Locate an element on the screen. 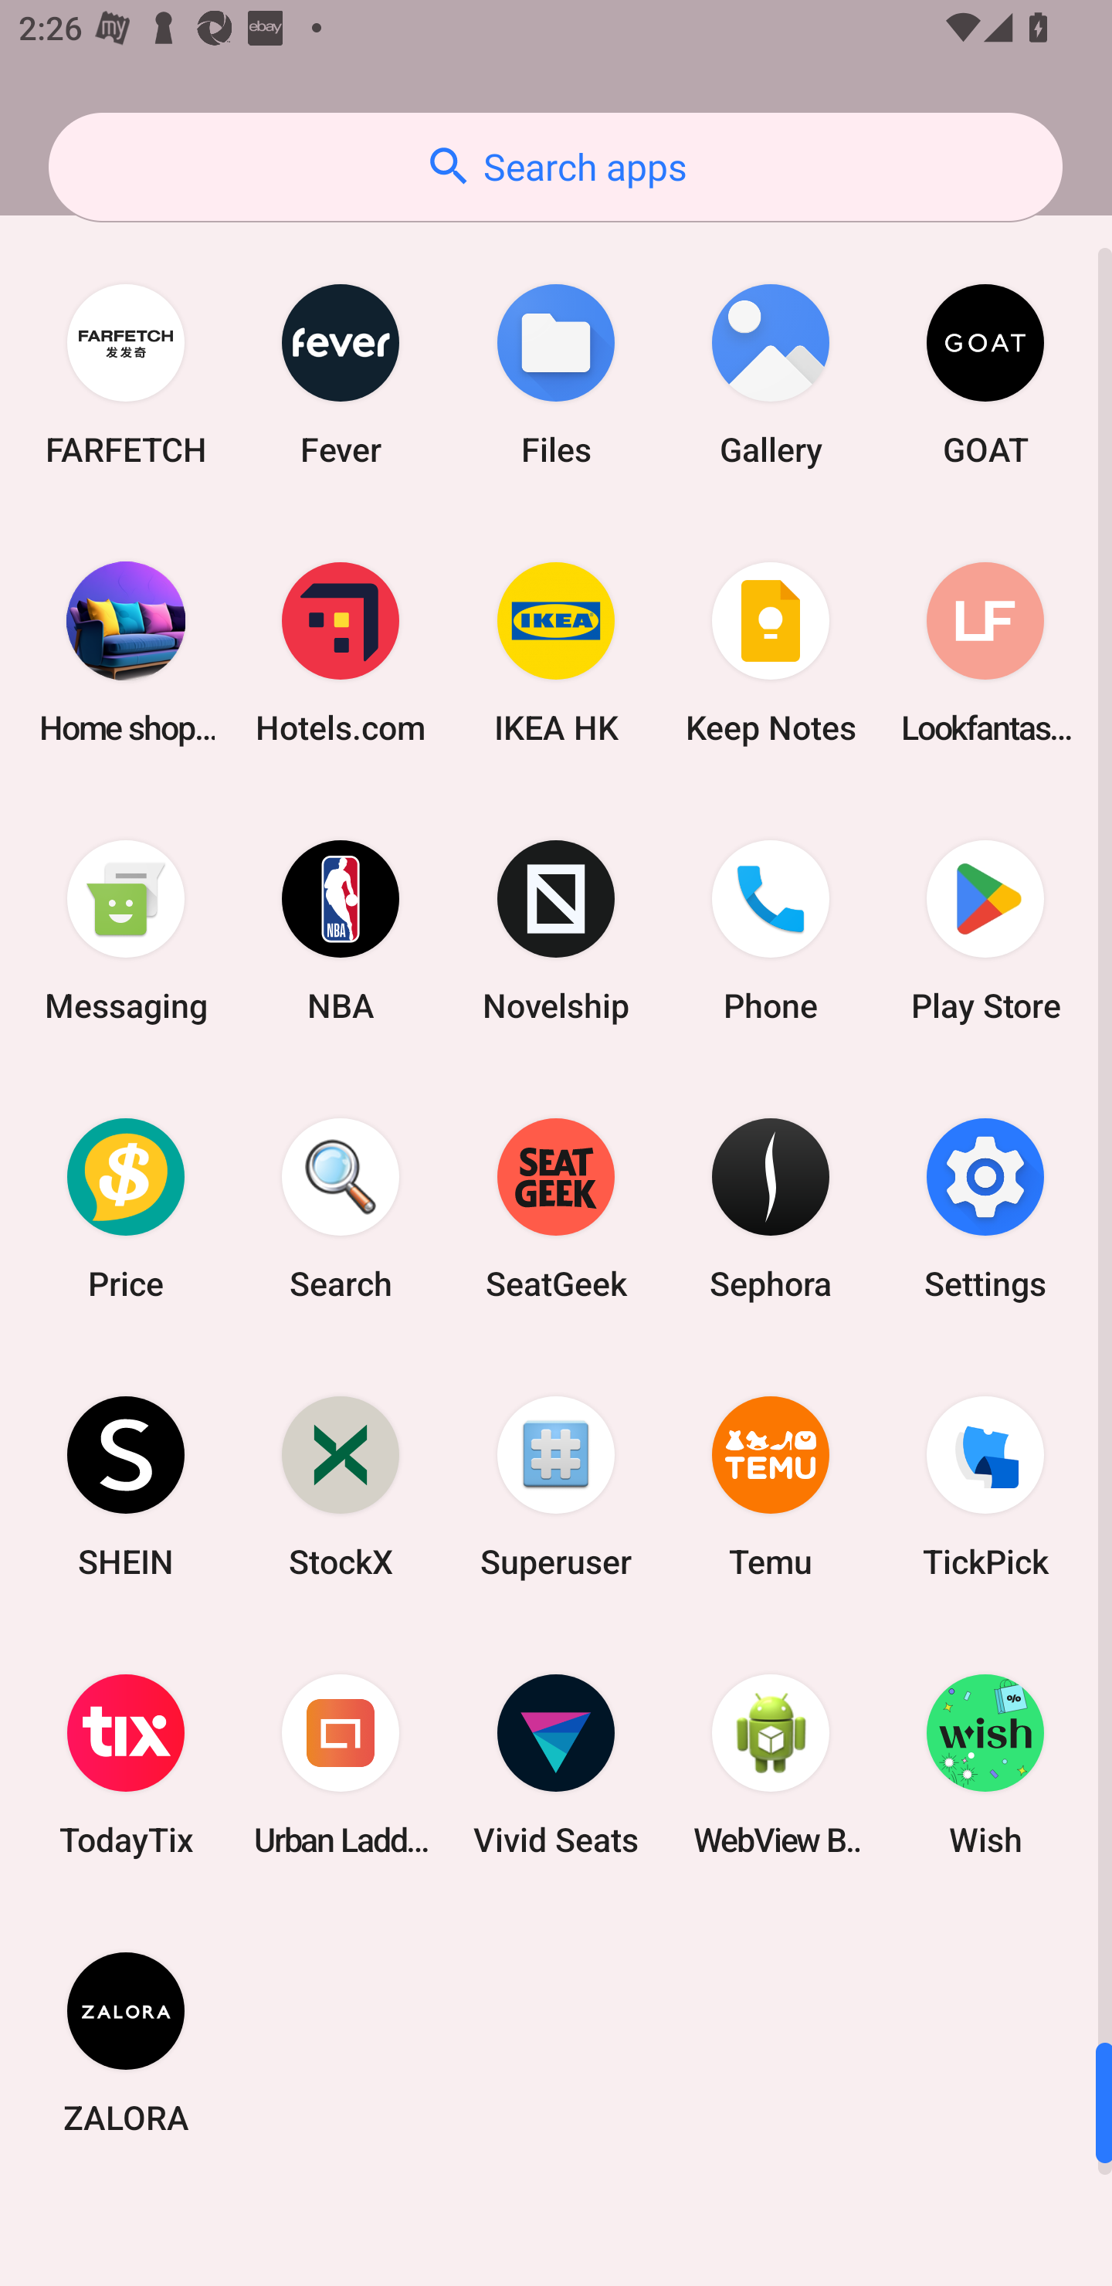  IKEA HK is located at coordinates (556, 653).